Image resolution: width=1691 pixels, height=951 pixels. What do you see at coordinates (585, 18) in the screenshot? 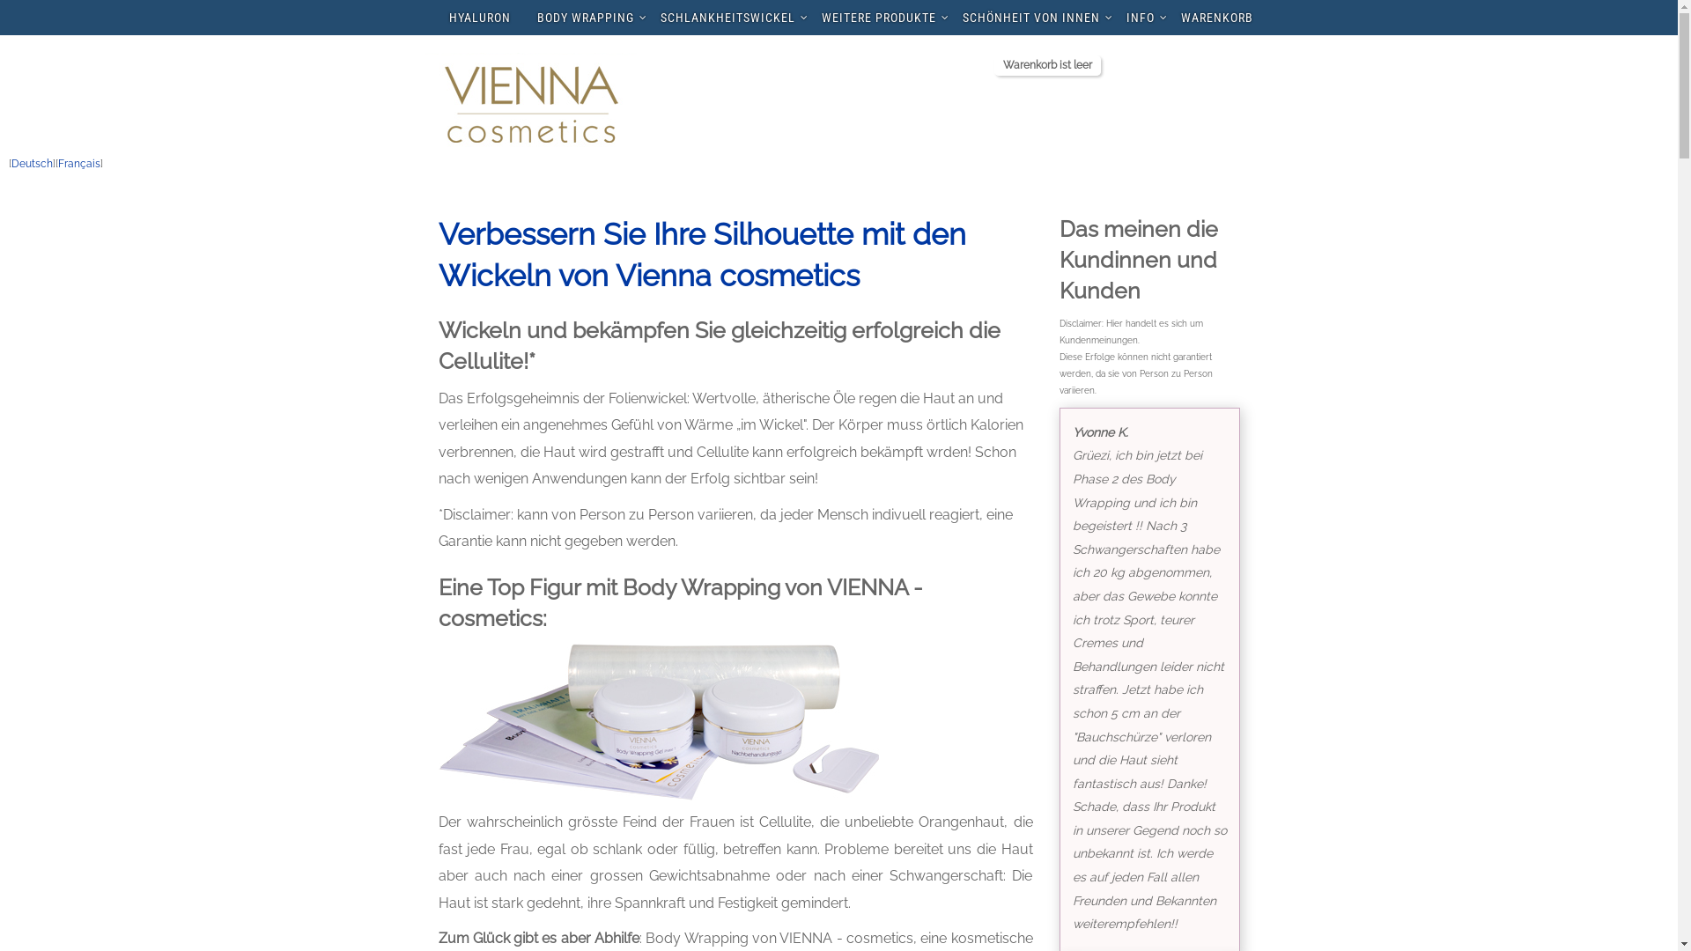
I see `BODY WRAPPING` at bounding box center [585, 18].